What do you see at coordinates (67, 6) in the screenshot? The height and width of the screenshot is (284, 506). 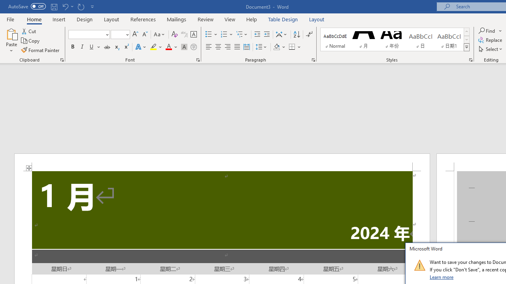 I see `Undo Apply Quick Style` at bounding box center [67, 6].